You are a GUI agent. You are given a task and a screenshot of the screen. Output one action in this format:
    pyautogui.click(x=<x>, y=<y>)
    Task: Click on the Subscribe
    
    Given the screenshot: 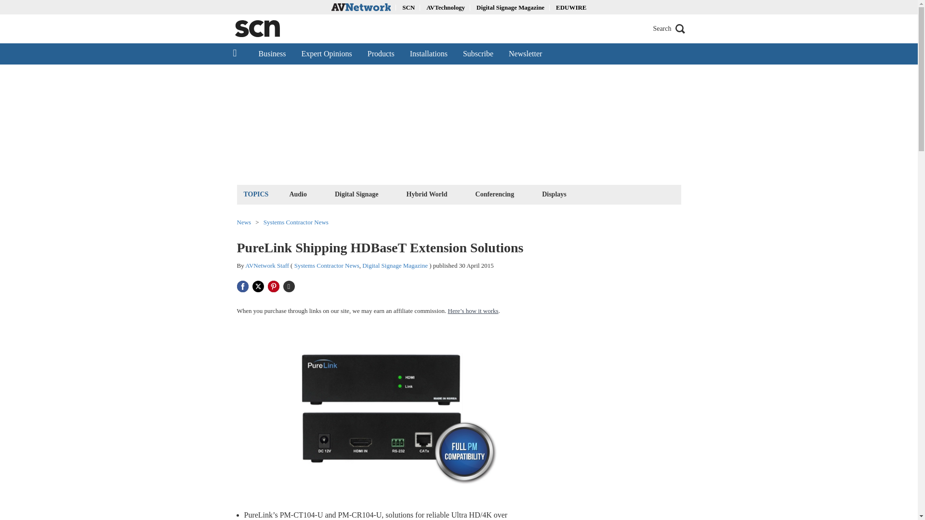 What is the action you would take?
    pyautogui.click(x=478, y=53)
    